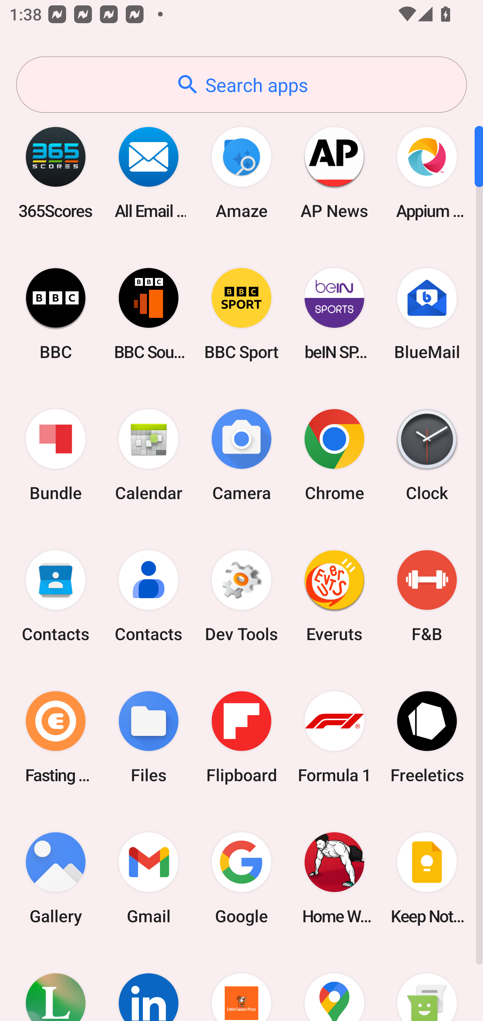 This screenshot has height=1021, width=483. I want to click on F&B, so click(427, 596).